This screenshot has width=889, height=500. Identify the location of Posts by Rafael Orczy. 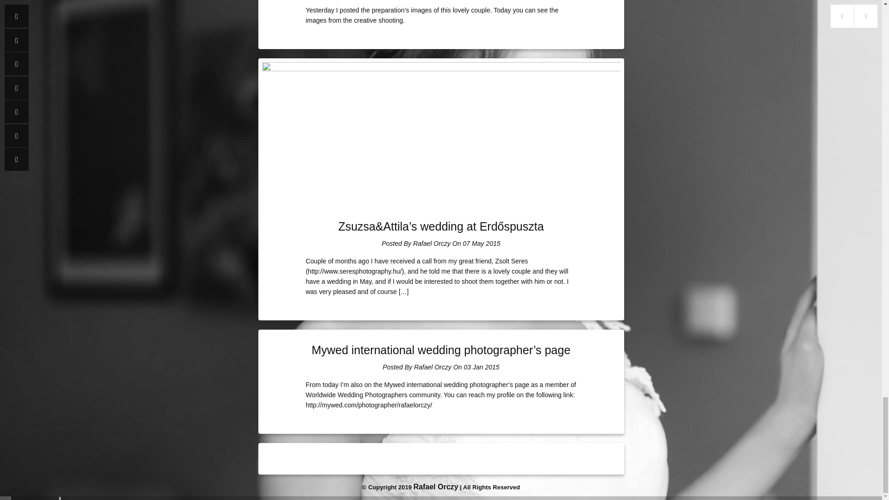
(432, 367).